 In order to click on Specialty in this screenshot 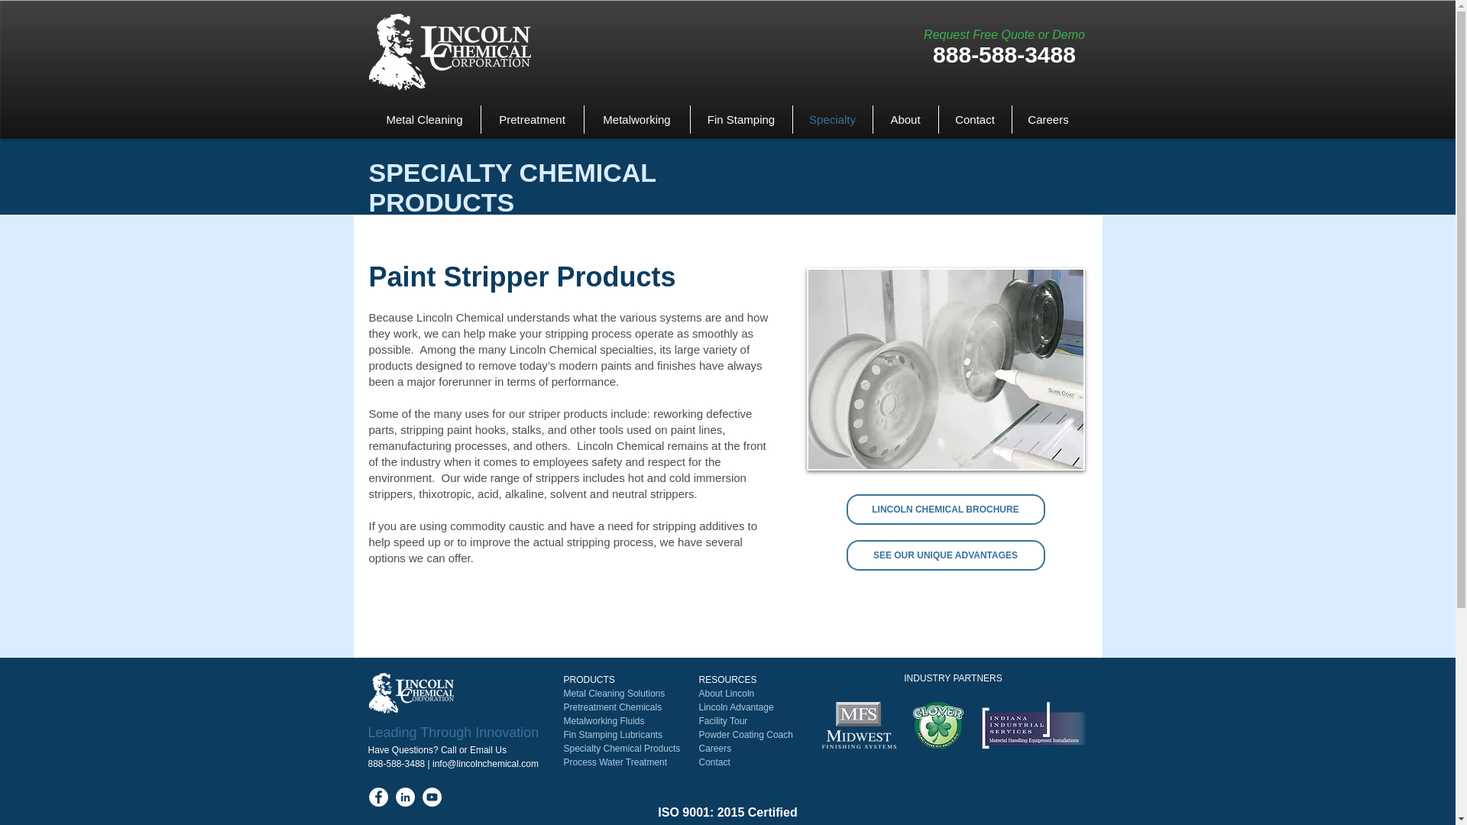, I will do `click(833, 119)`.